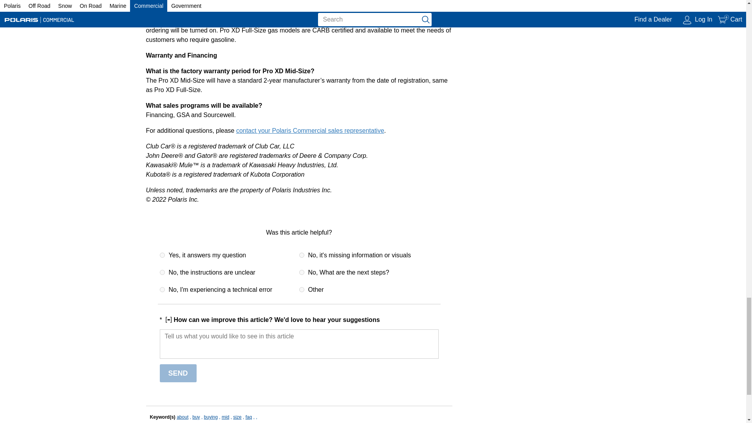  I want to click on Other, so click(302, 290).